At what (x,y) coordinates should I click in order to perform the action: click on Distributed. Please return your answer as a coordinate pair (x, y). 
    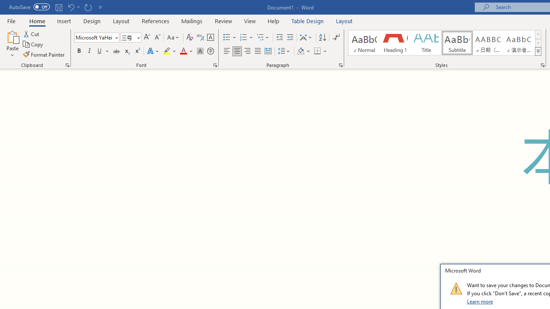
    Looking at the image, I should click on (268, 51).